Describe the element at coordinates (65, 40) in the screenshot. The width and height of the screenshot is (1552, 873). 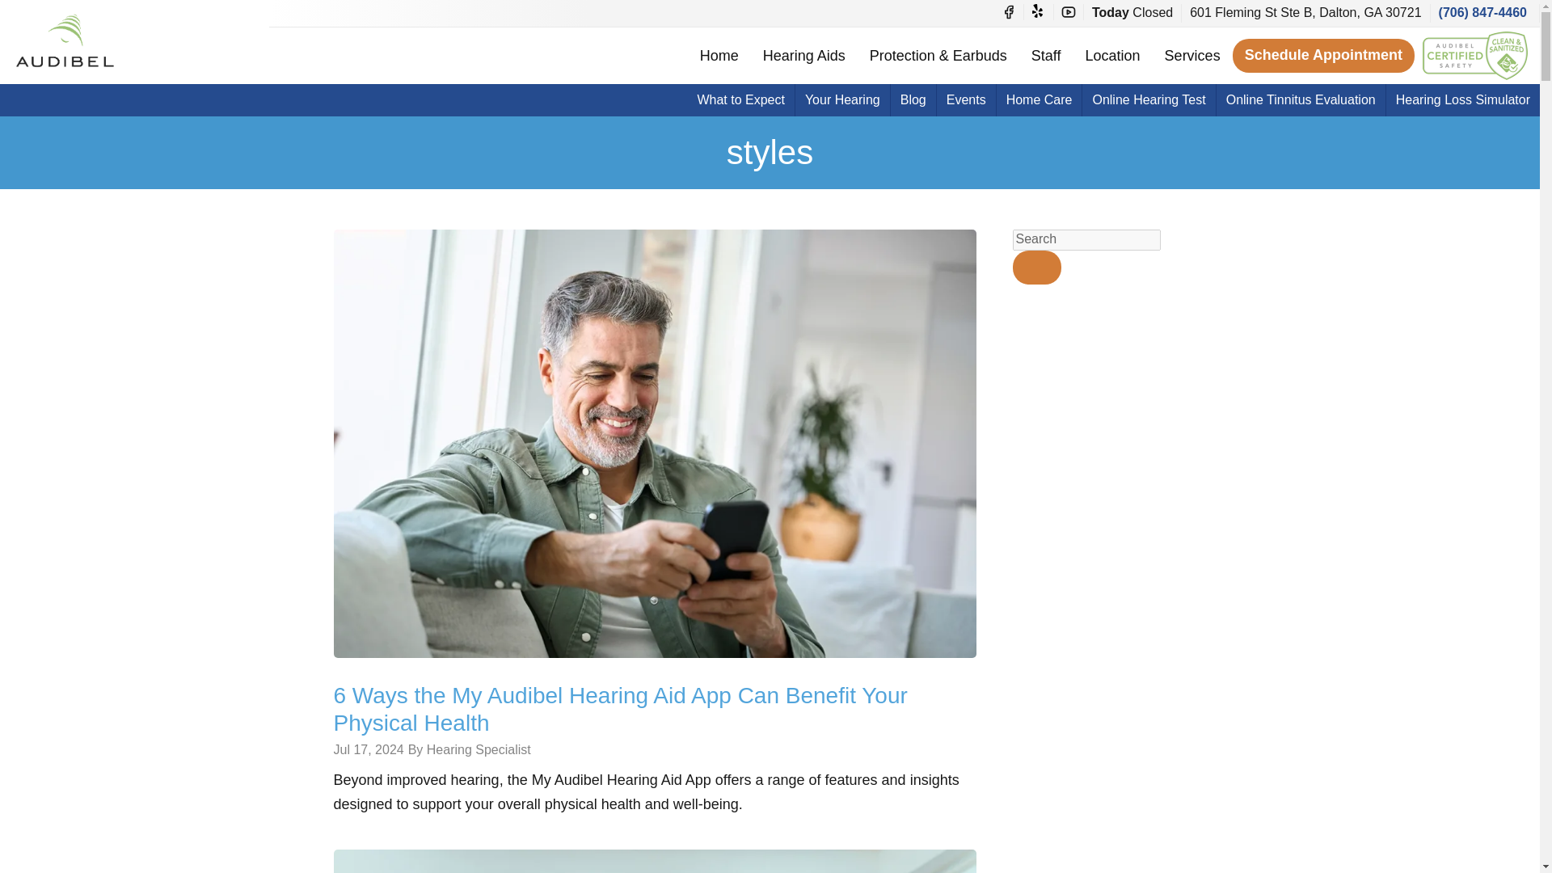
I see `homepage` at that location.